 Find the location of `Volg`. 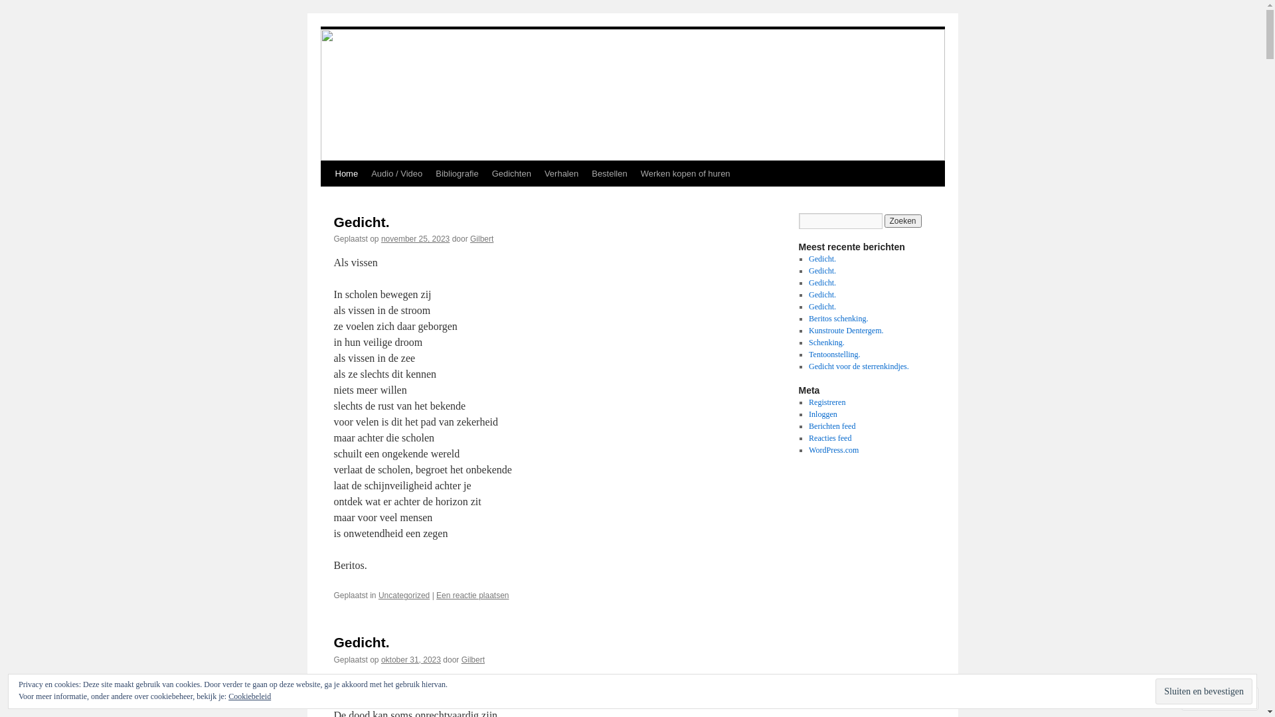

Volg is located at coordinates (1207, 698).